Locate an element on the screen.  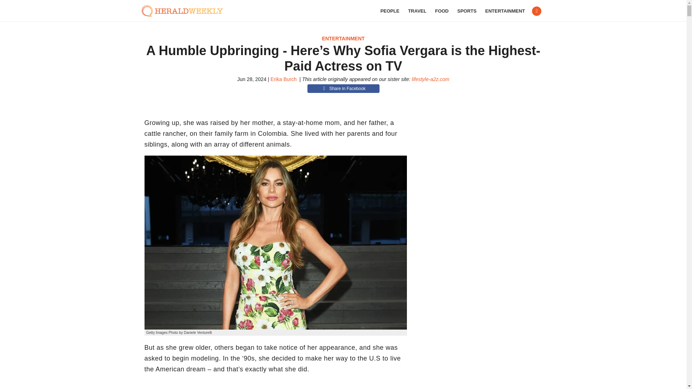
SPORTS is located at coordinates (467, 11).